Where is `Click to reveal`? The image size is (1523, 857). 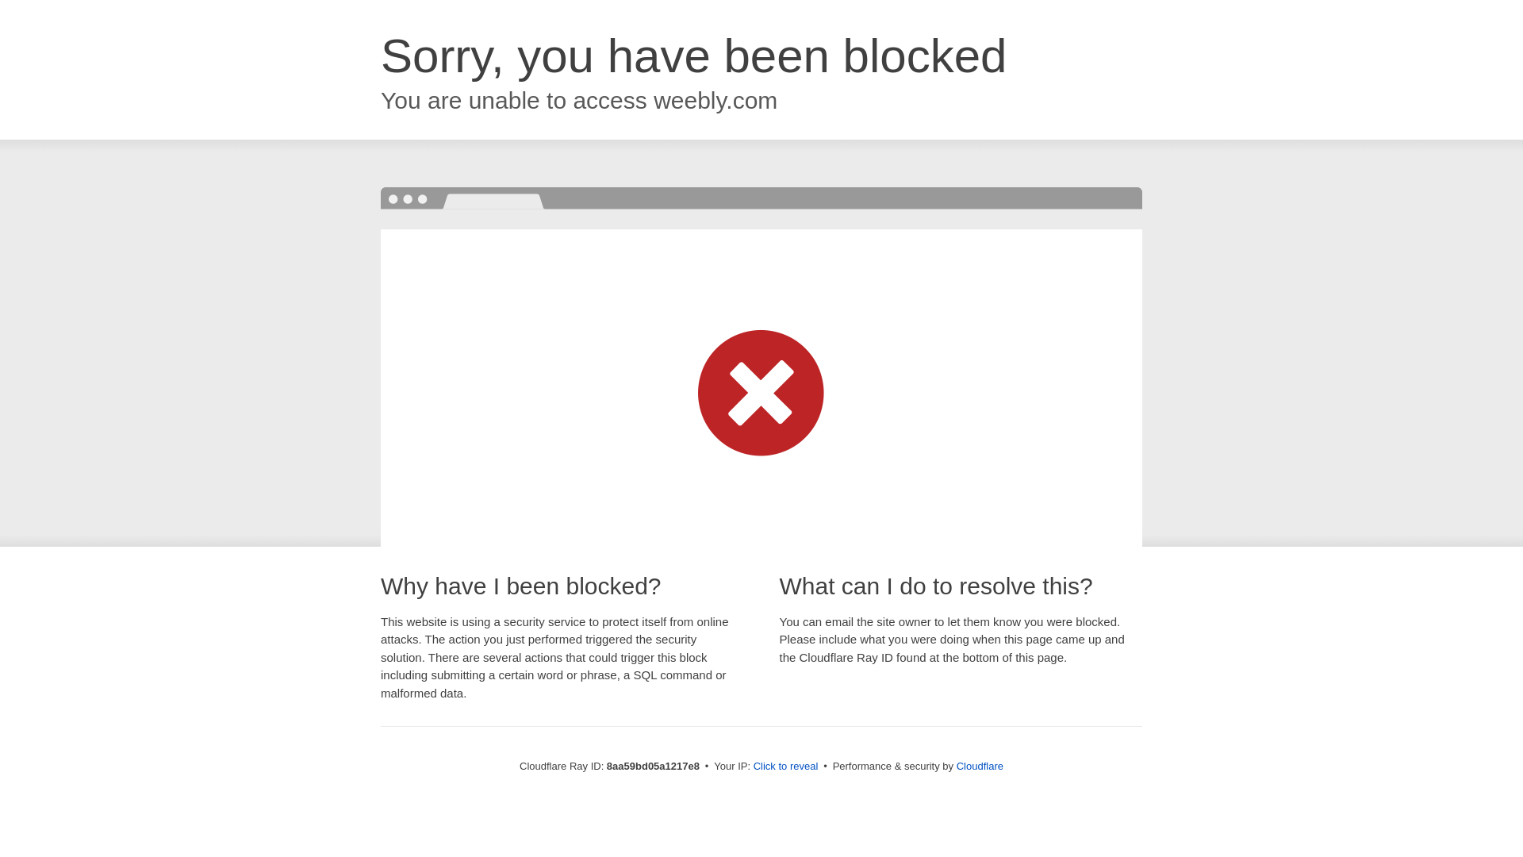 Click to reveal is located at coordinates (786, 767).